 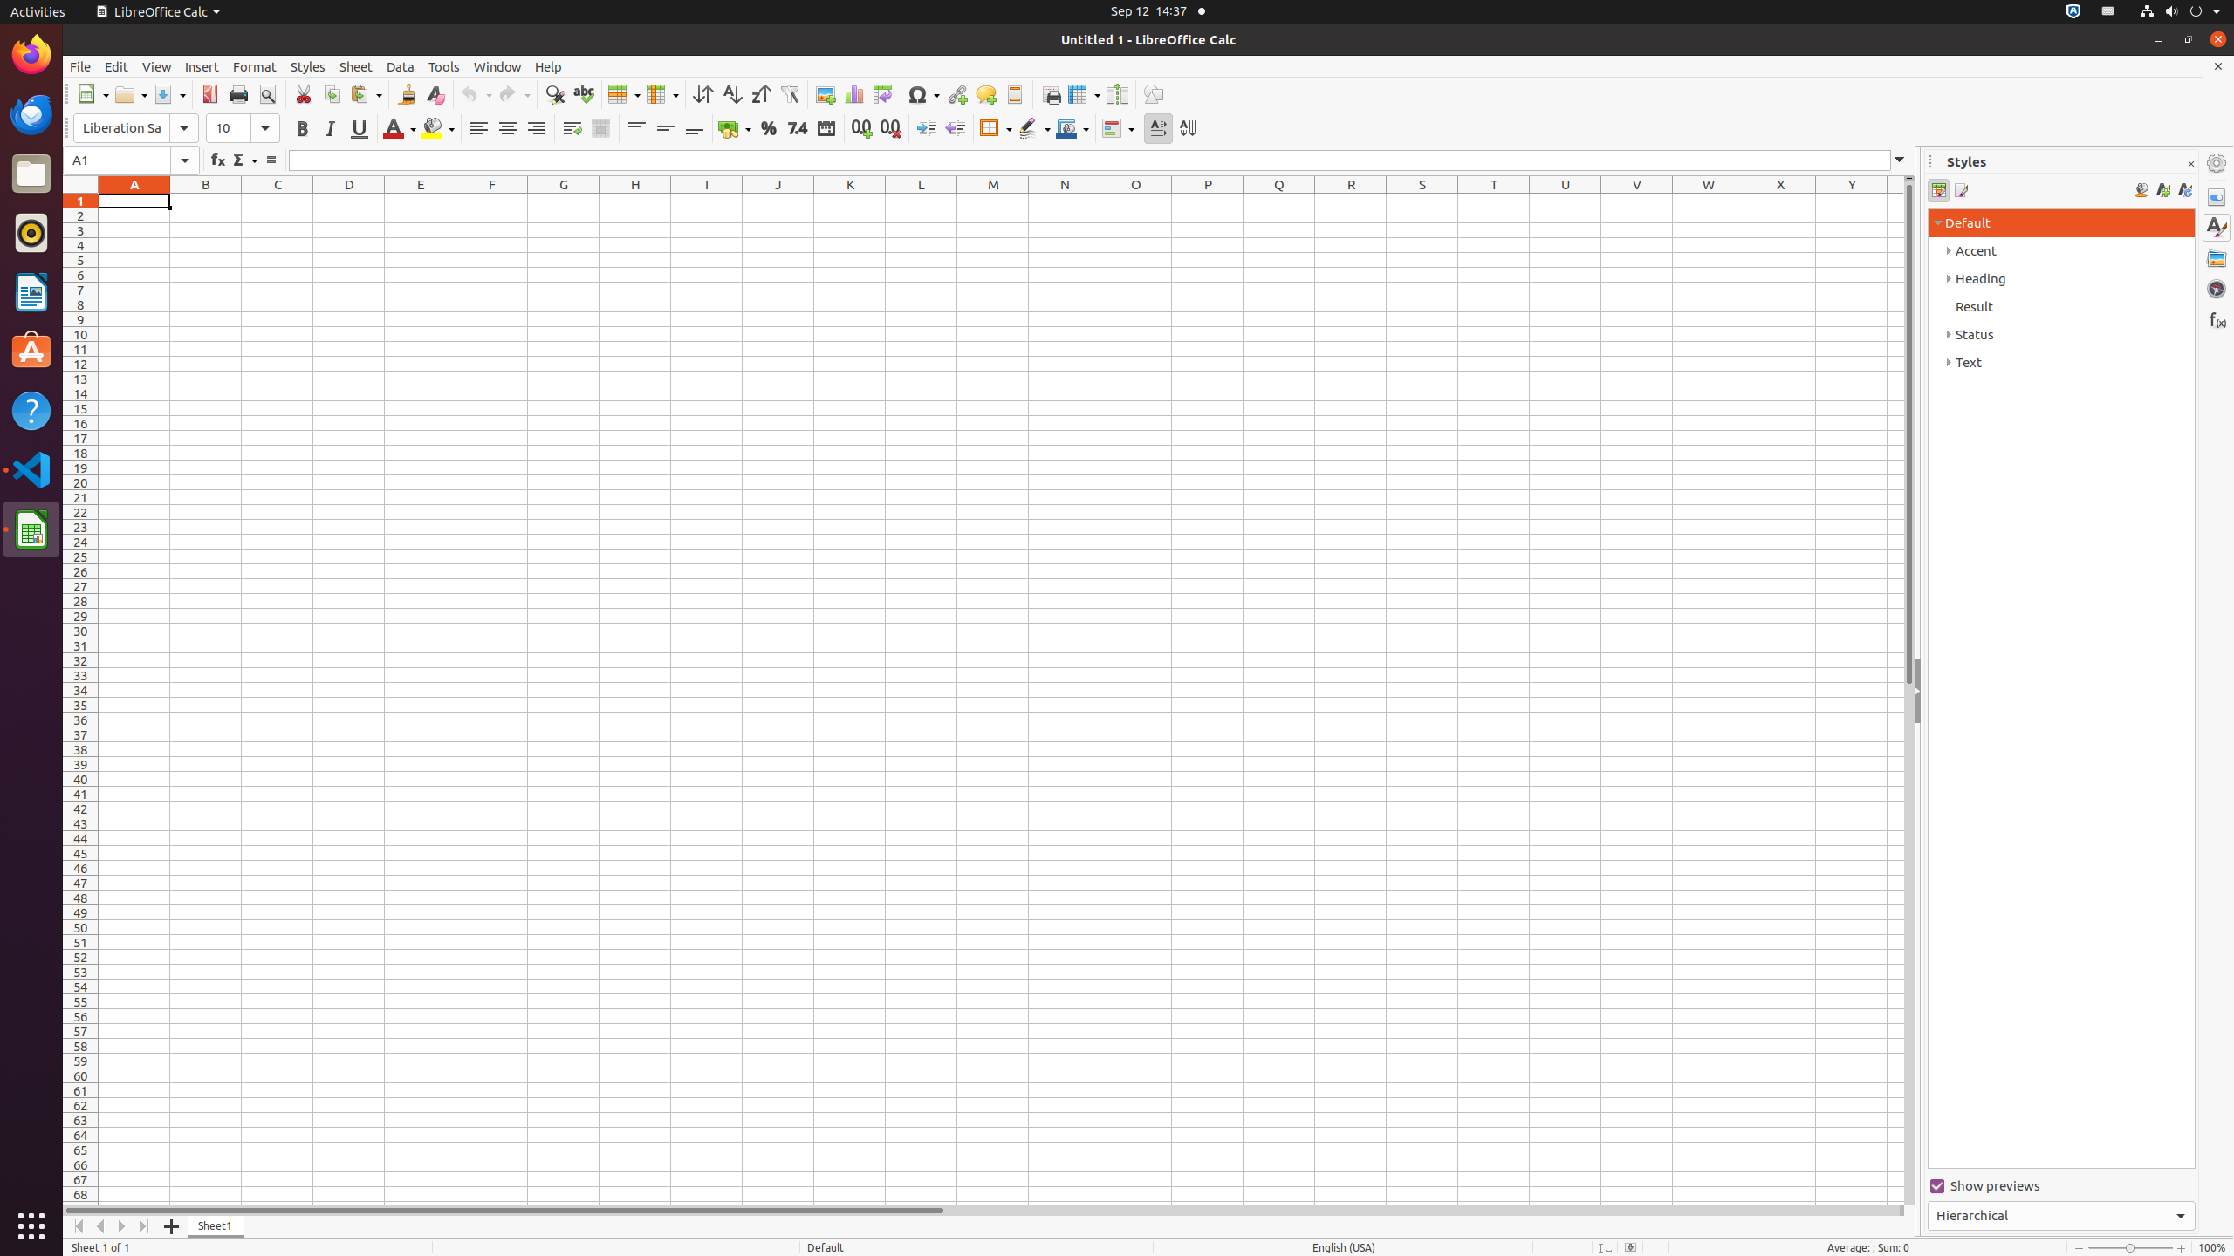 I want to click on Number, so click(x=798, y=129).